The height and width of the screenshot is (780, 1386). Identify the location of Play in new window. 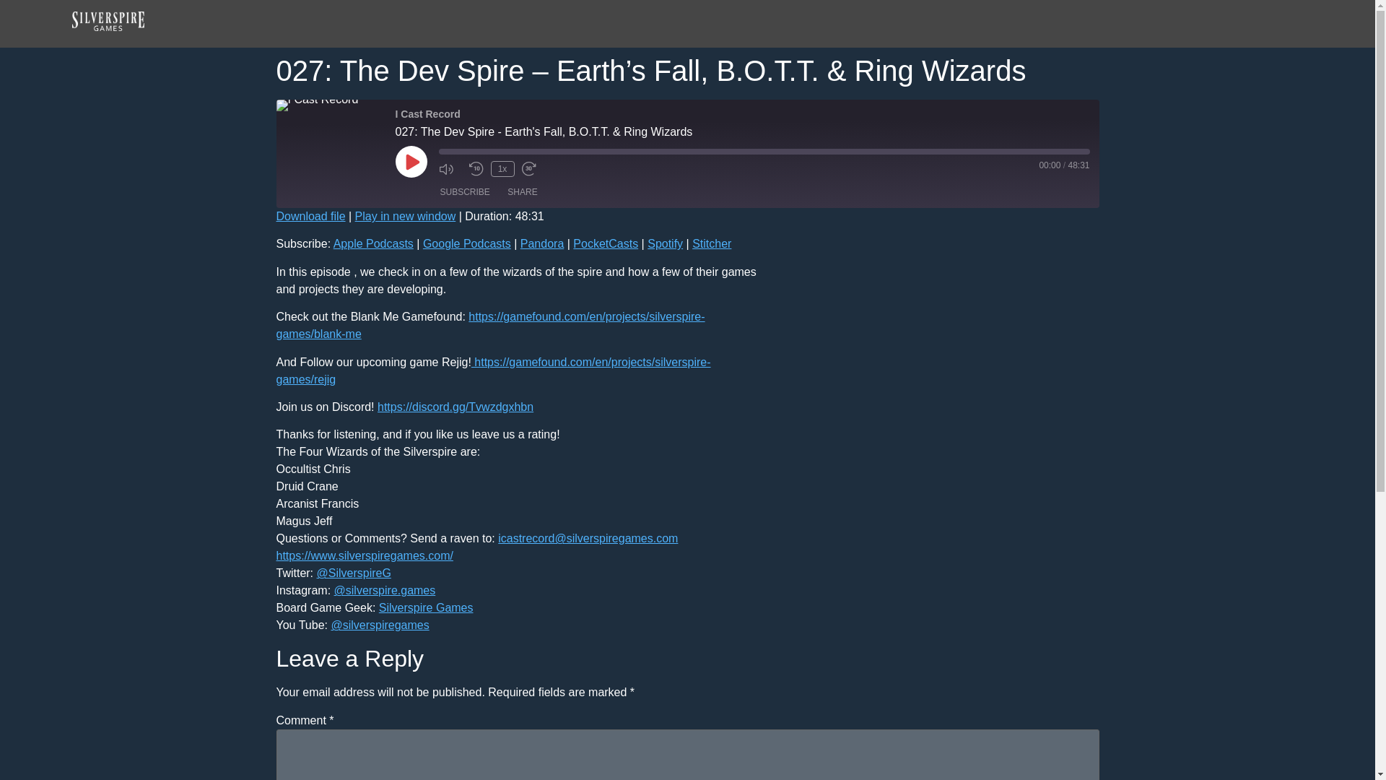
(405, 215).